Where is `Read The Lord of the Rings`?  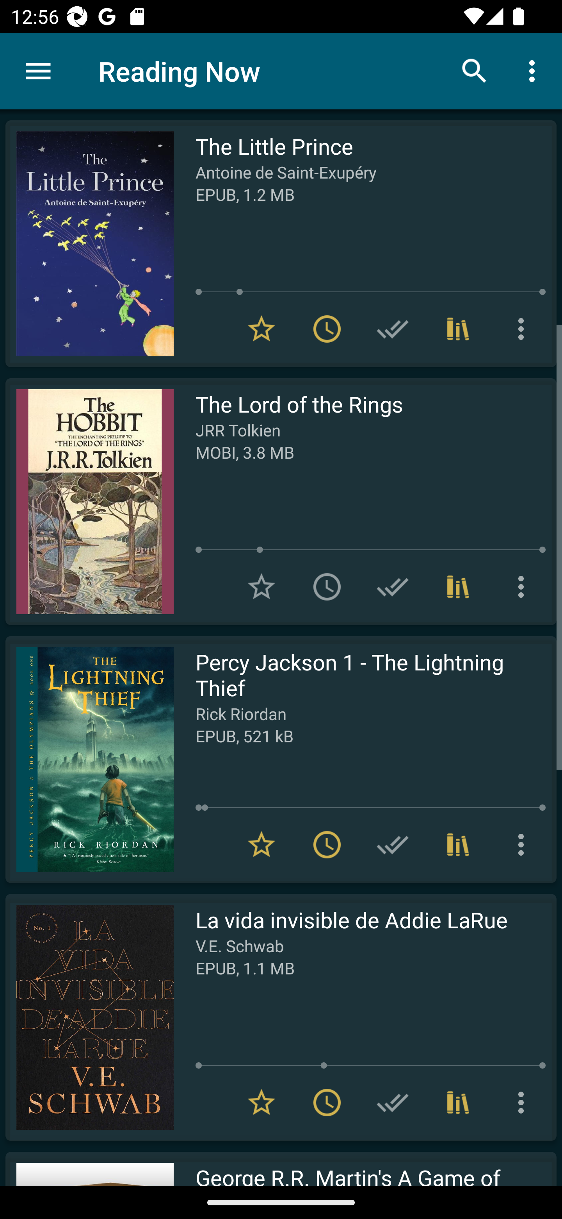
Read The Lord of the Rings is located at coordinates (89, 502).